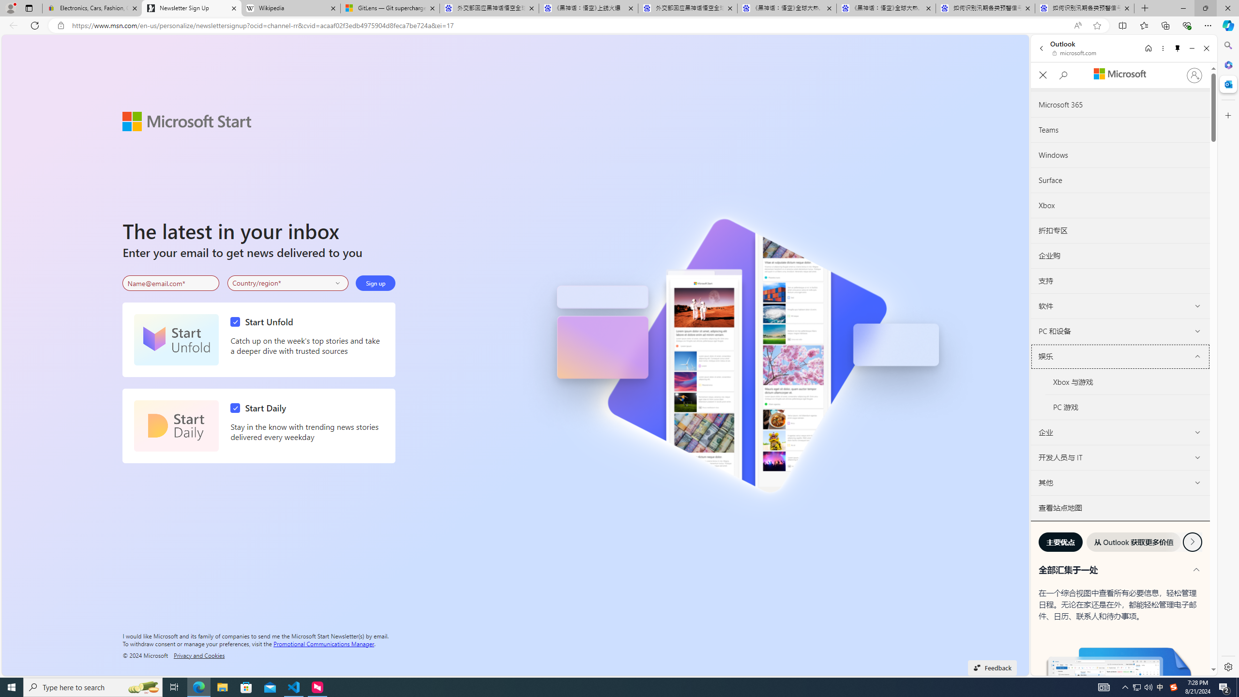 This screenshot has width=1239, height=697. What do you see at coordinates (1120, 180) in the screenshot?
I see `Surface` at bounding box center [1120, 180].